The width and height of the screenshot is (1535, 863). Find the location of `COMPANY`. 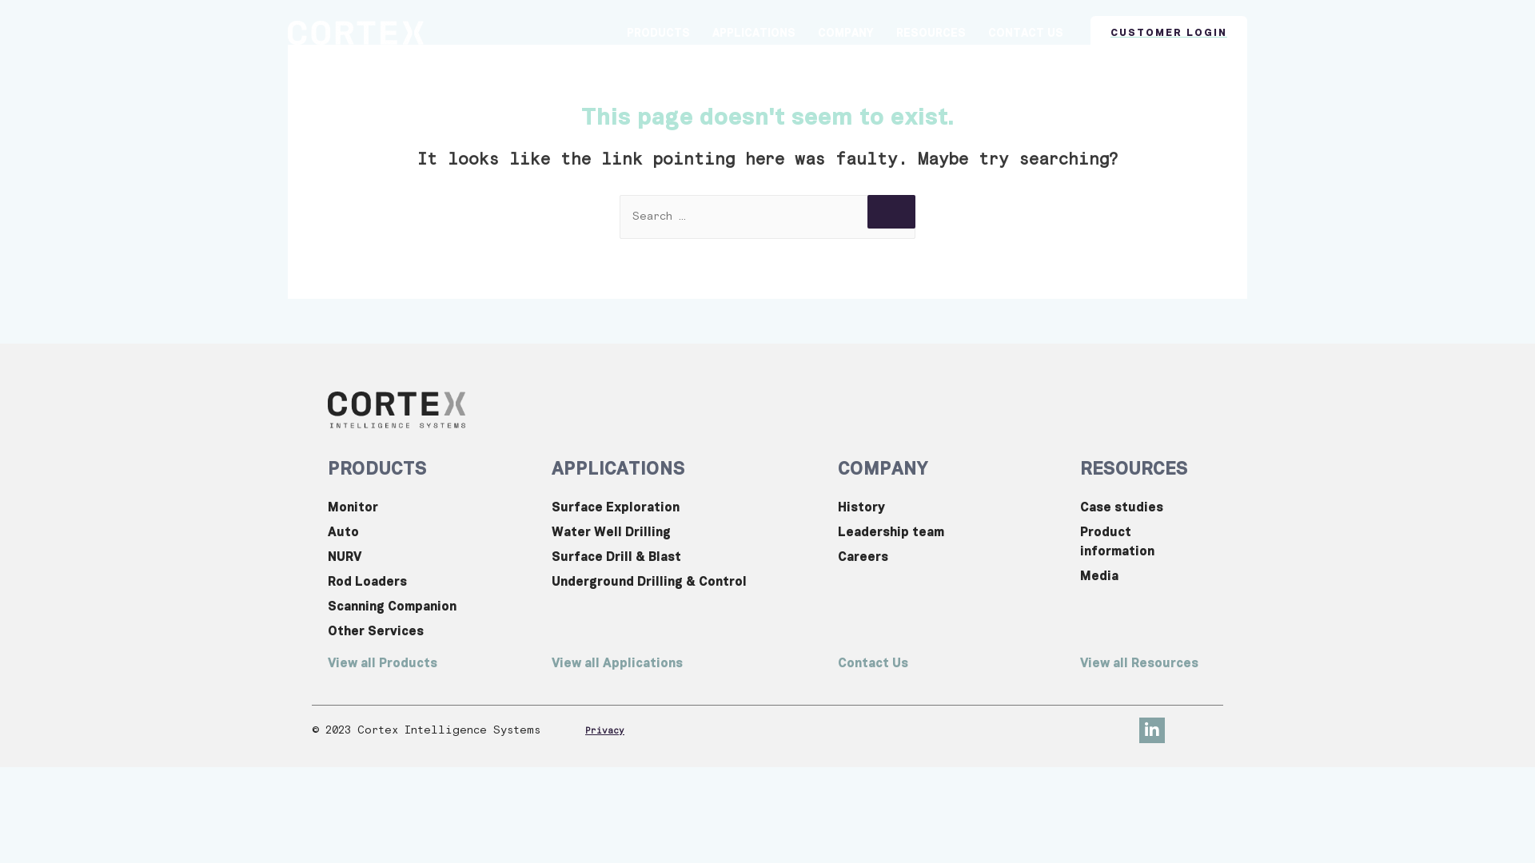

COMPANY is located at coordinates (883, 469).